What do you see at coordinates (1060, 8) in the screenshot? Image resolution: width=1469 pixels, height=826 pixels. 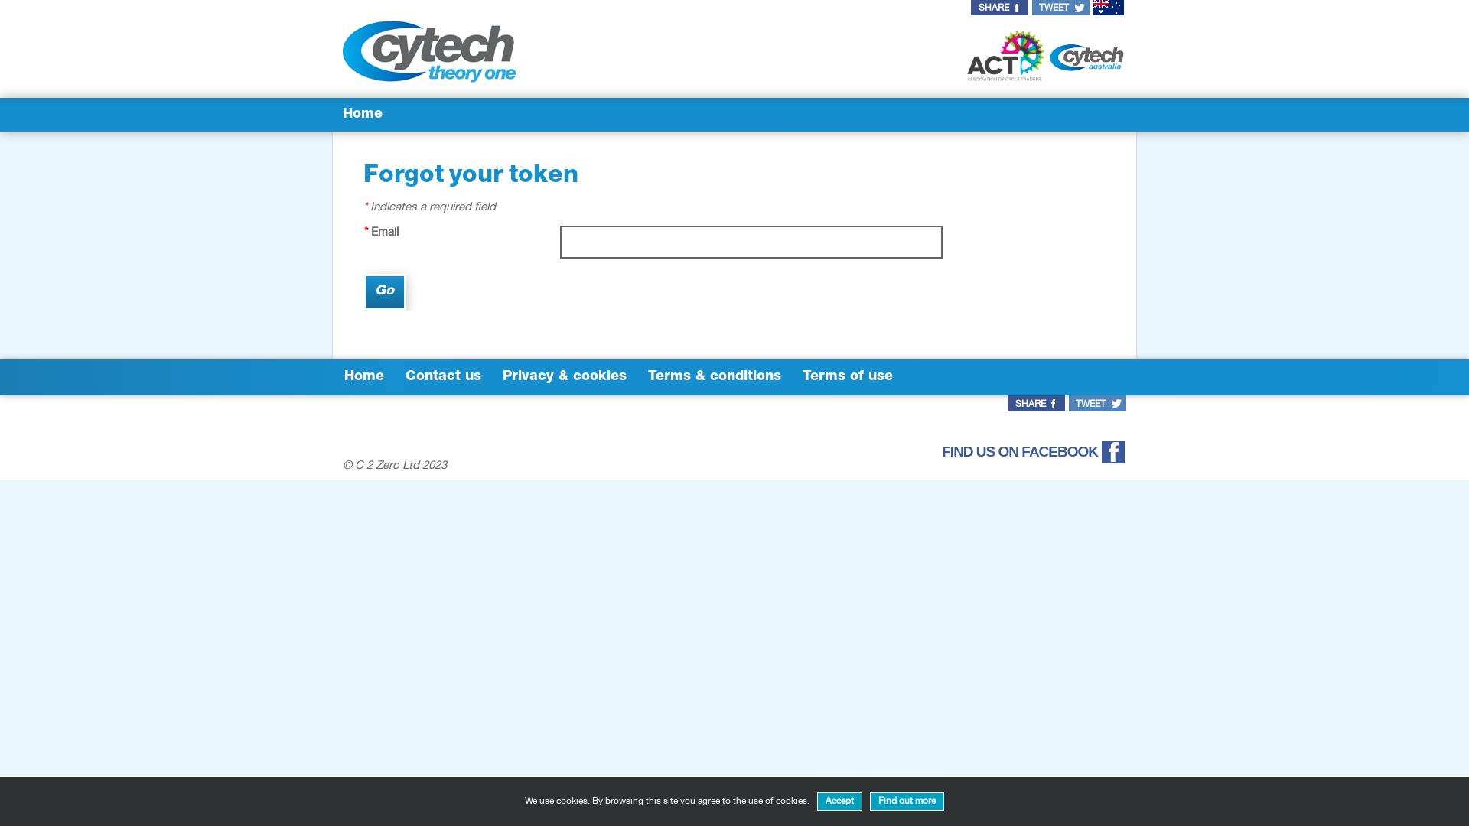 I see `TWEET` at bounding box center [1060, 8].